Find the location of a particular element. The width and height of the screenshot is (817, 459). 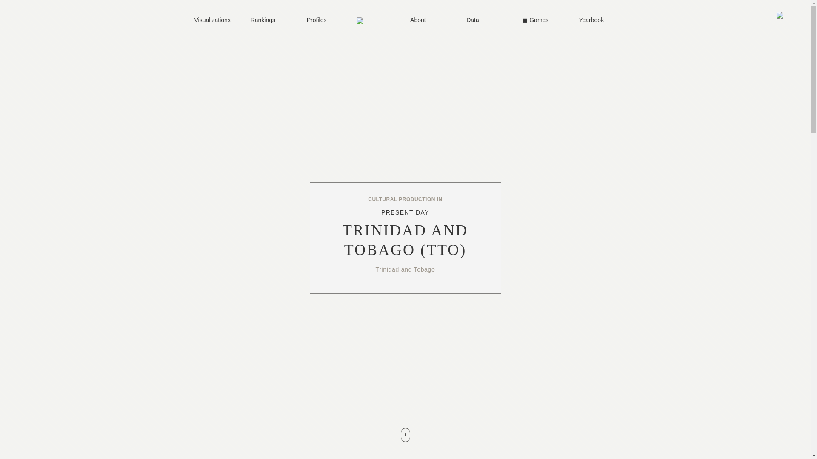

Trinidad and Tobago is located at coordinates (405, 269).